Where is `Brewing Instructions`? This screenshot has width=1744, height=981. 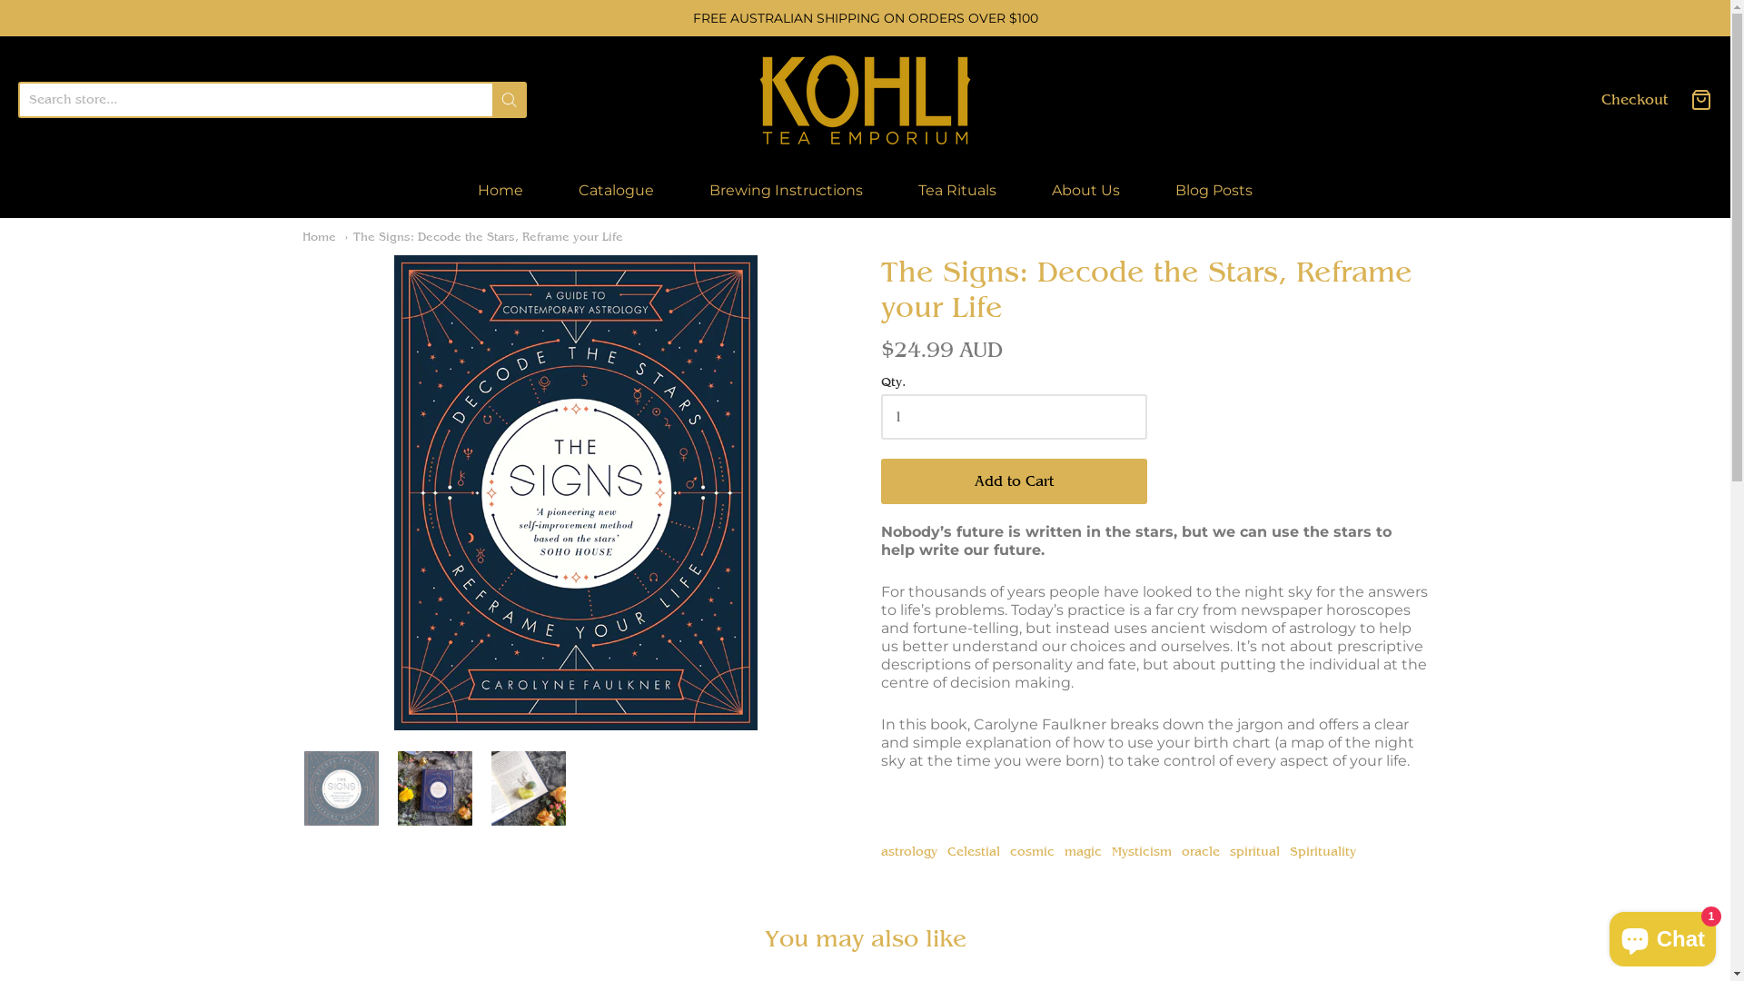
Brewing Instructions is located at coordinates (787, 191).